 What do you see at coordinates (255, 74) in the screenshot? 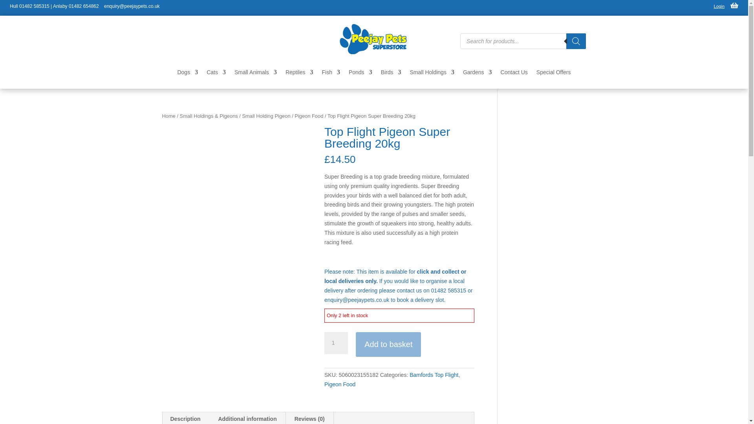
I see `Small Animals` at bounding box center [255, 74].